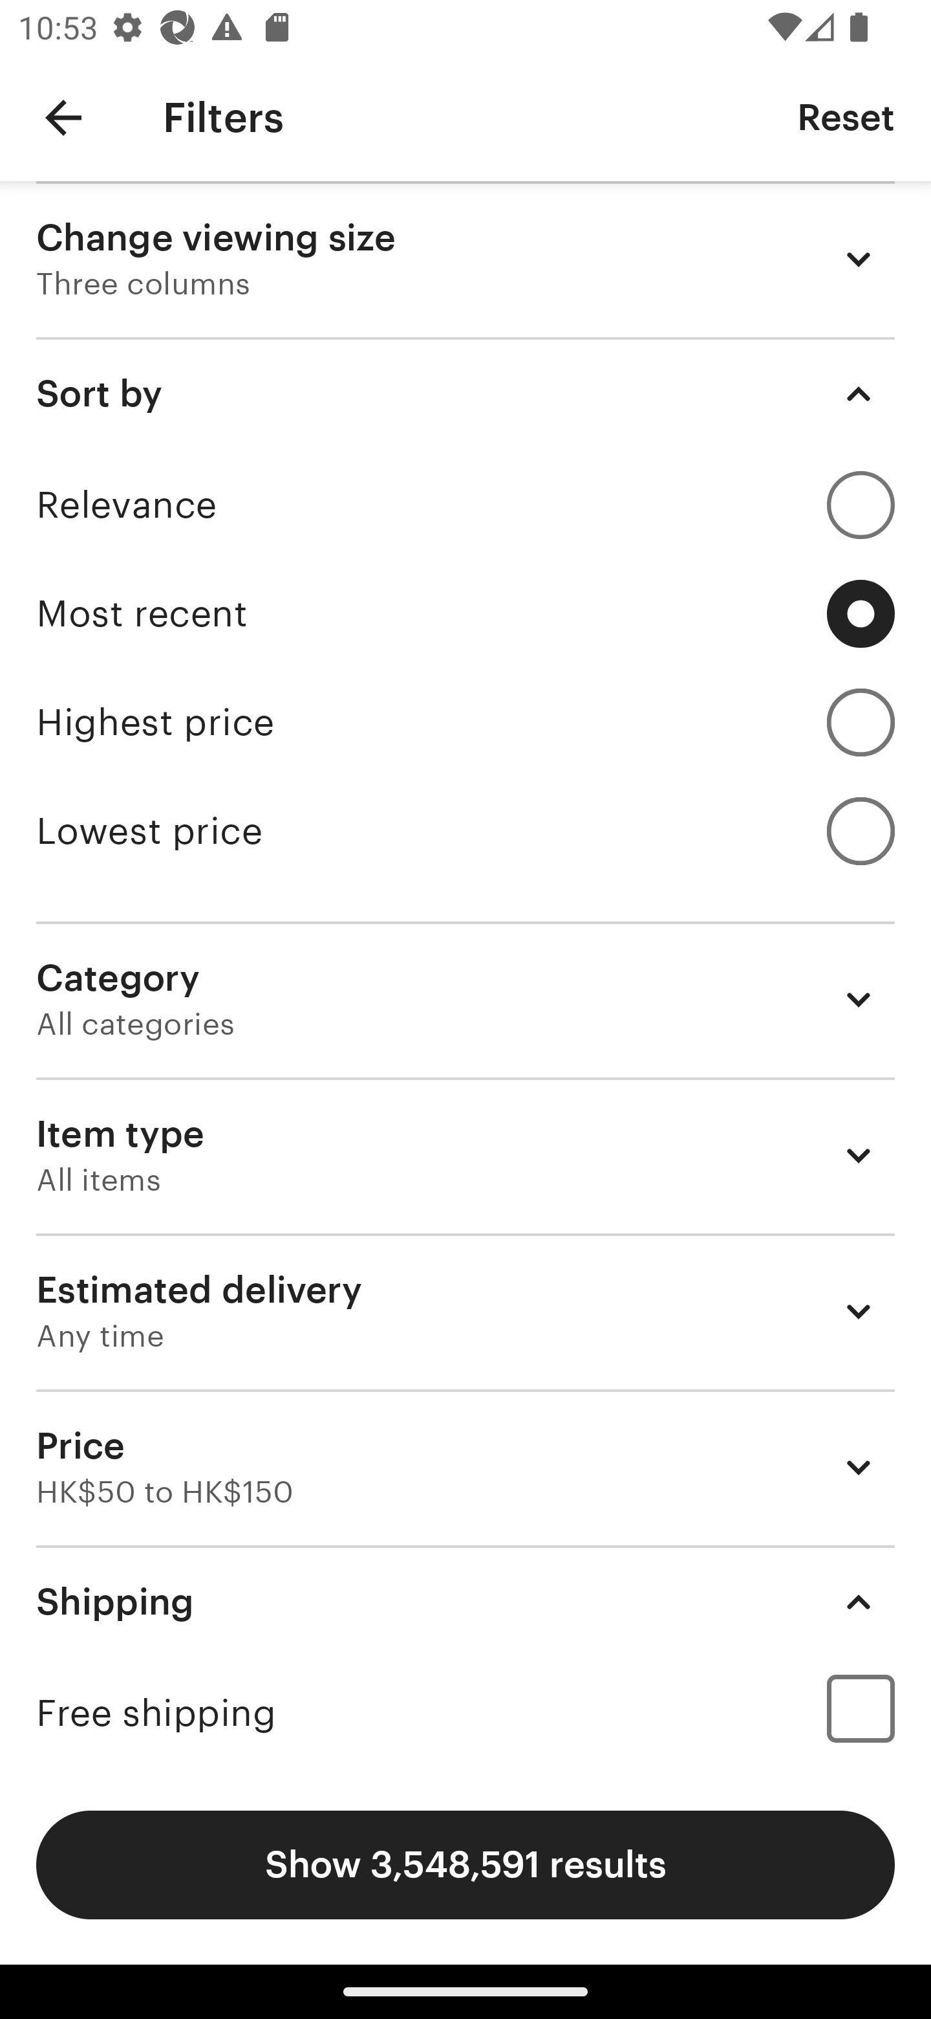 The height and width of the screenshot is (2019, 931). I want to click on Free shipping, so click(465, 1712).